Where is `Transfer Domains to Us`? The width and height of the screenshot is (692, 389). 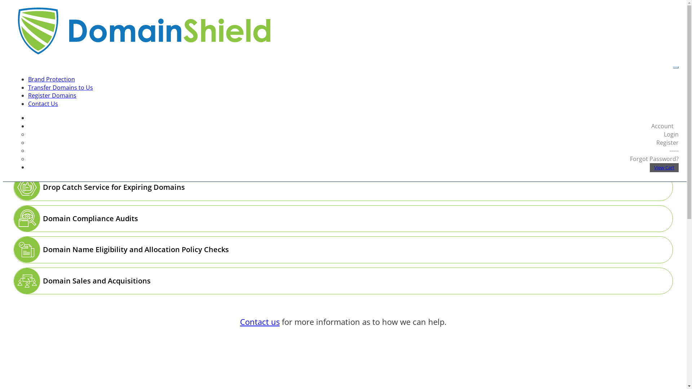 Transfer Domains to Us is located at coordinates (61, 88).